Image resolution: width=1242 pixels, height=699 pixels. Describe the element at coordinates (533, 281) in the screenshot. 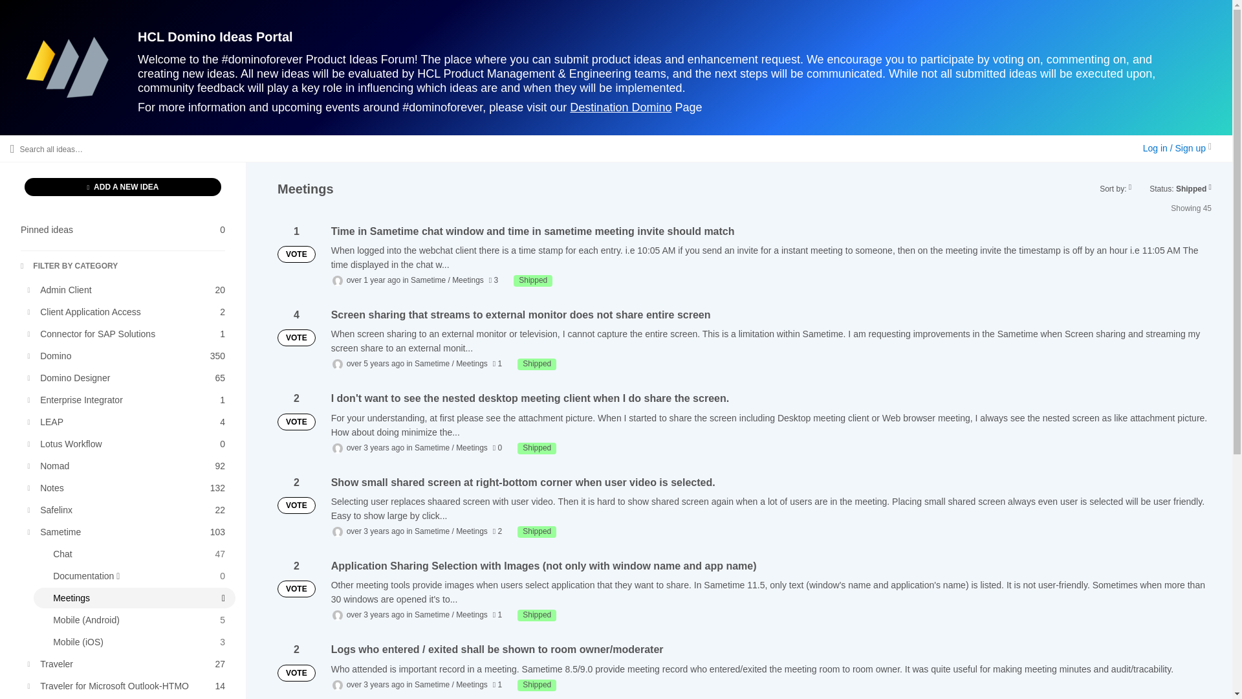

I see `ADD A NEW IDEA` at that location.